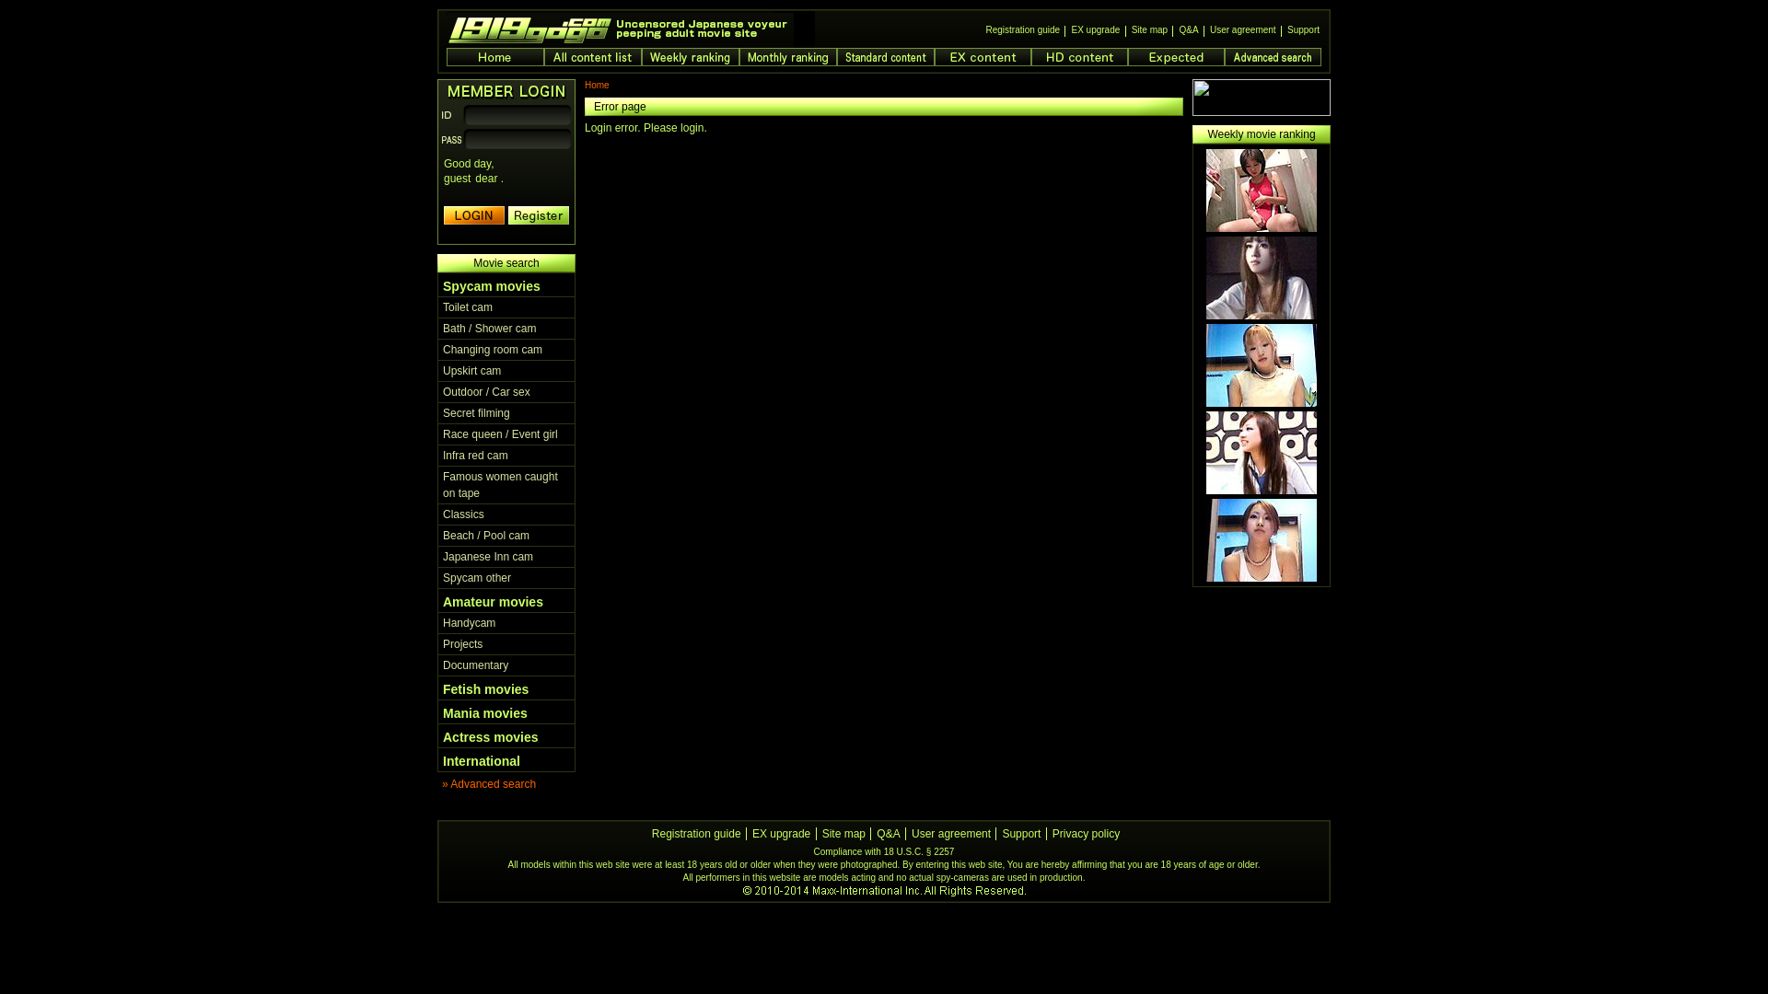  Describe the element at coordinates (482, 761) in the screenshot. I see `International` at that location.